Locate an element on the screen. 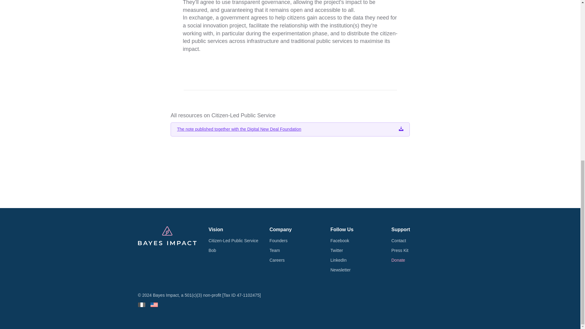 Image resolution: width=585 pixels, height=329 pixels. Citizen-Led Public Service is located at coordinates (233, 241).